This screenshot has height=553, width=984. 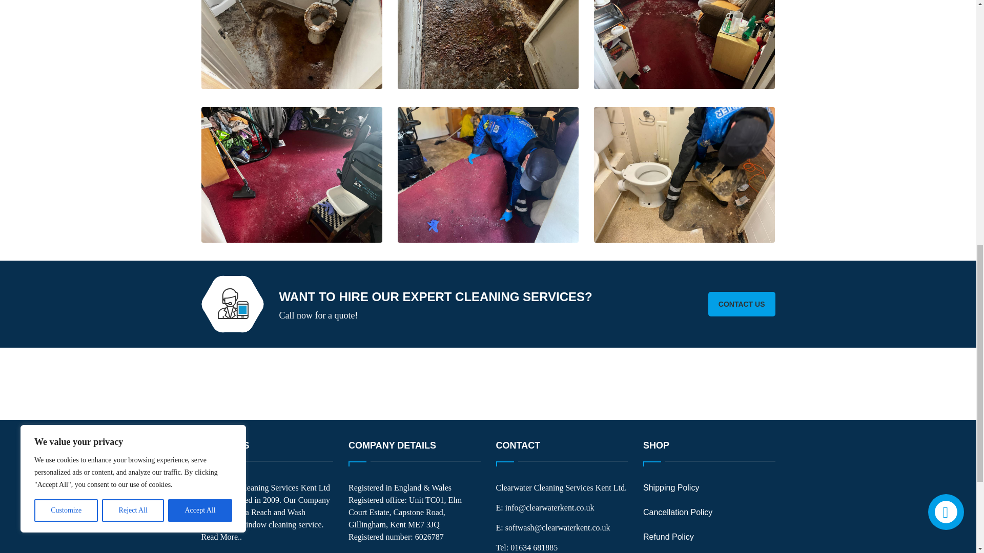 What do you see at coordinates (671, 487) in the screenshot?
I see `Shipping Policy` at bounding box center [671, 487].